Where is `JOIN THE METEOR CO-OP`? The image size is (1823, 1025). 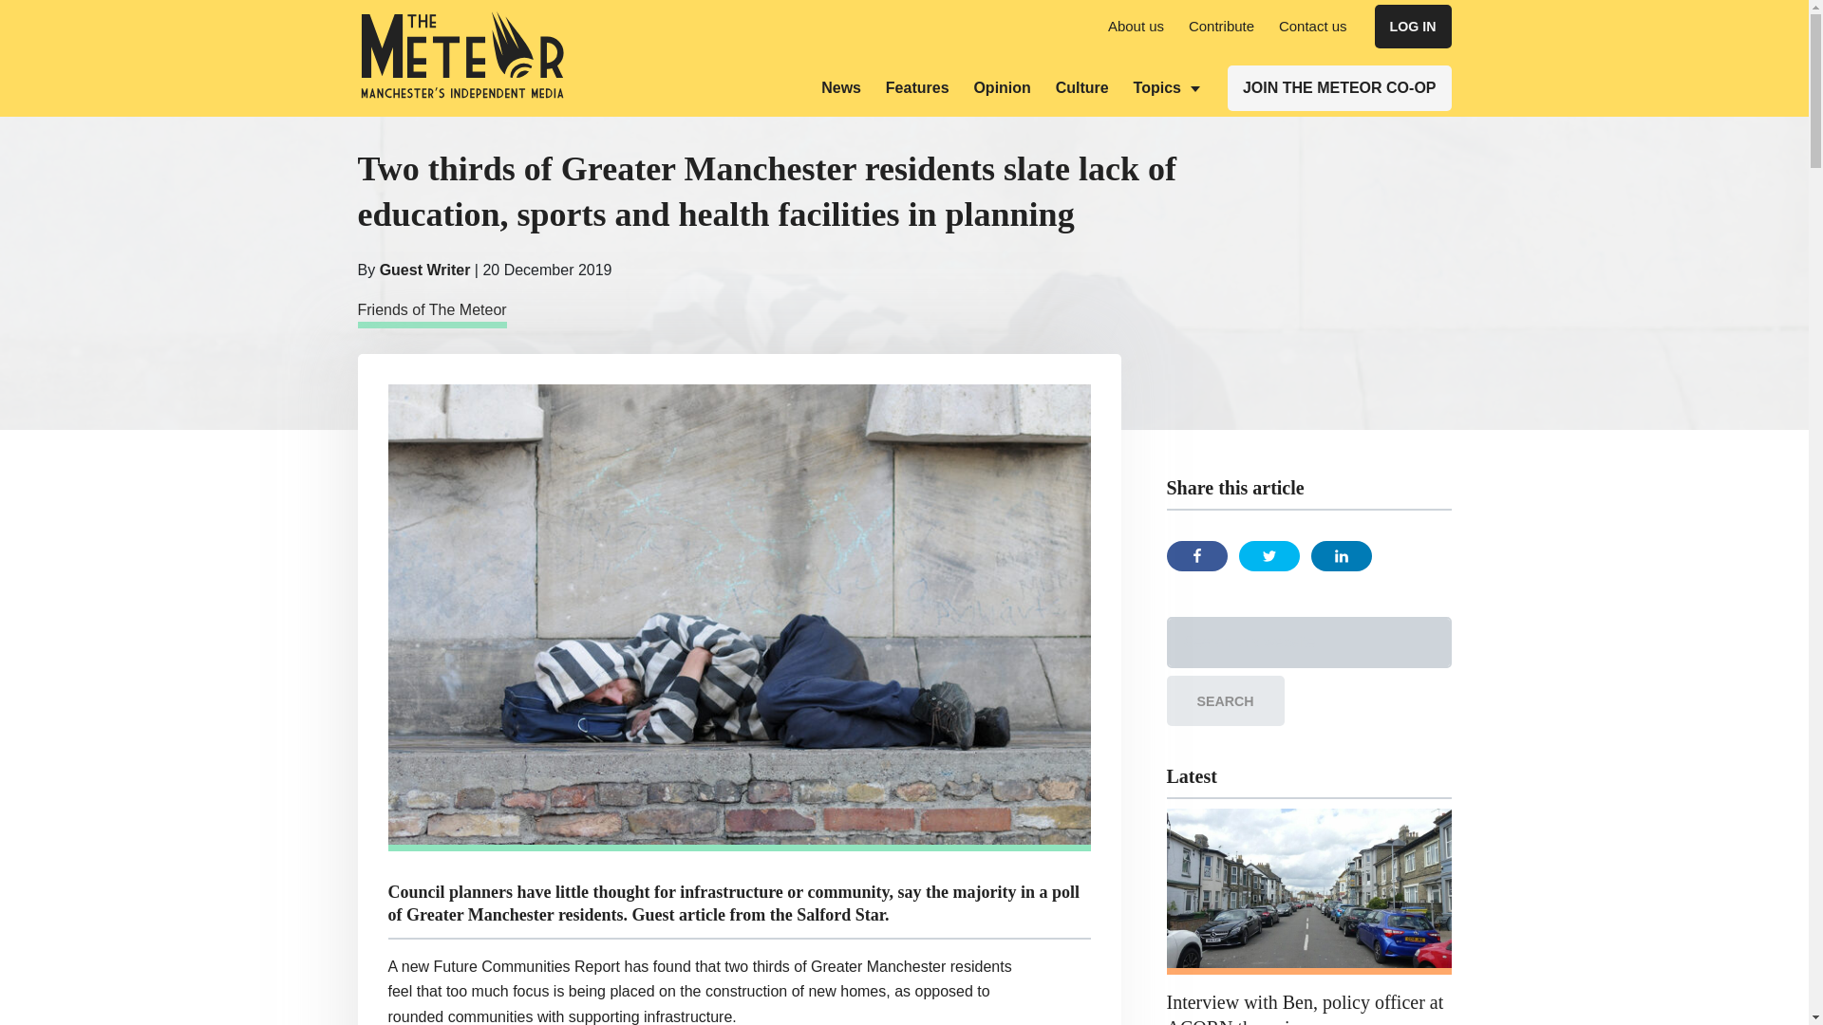 JOIN THE METEOR CO-OP is located at coordinates (1339, 87).